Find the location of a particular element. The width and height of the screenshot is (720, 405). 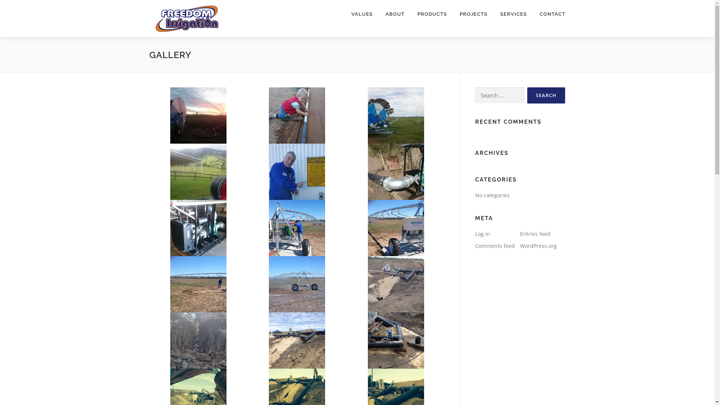

SERVICES is located at coordinates (513, 14).